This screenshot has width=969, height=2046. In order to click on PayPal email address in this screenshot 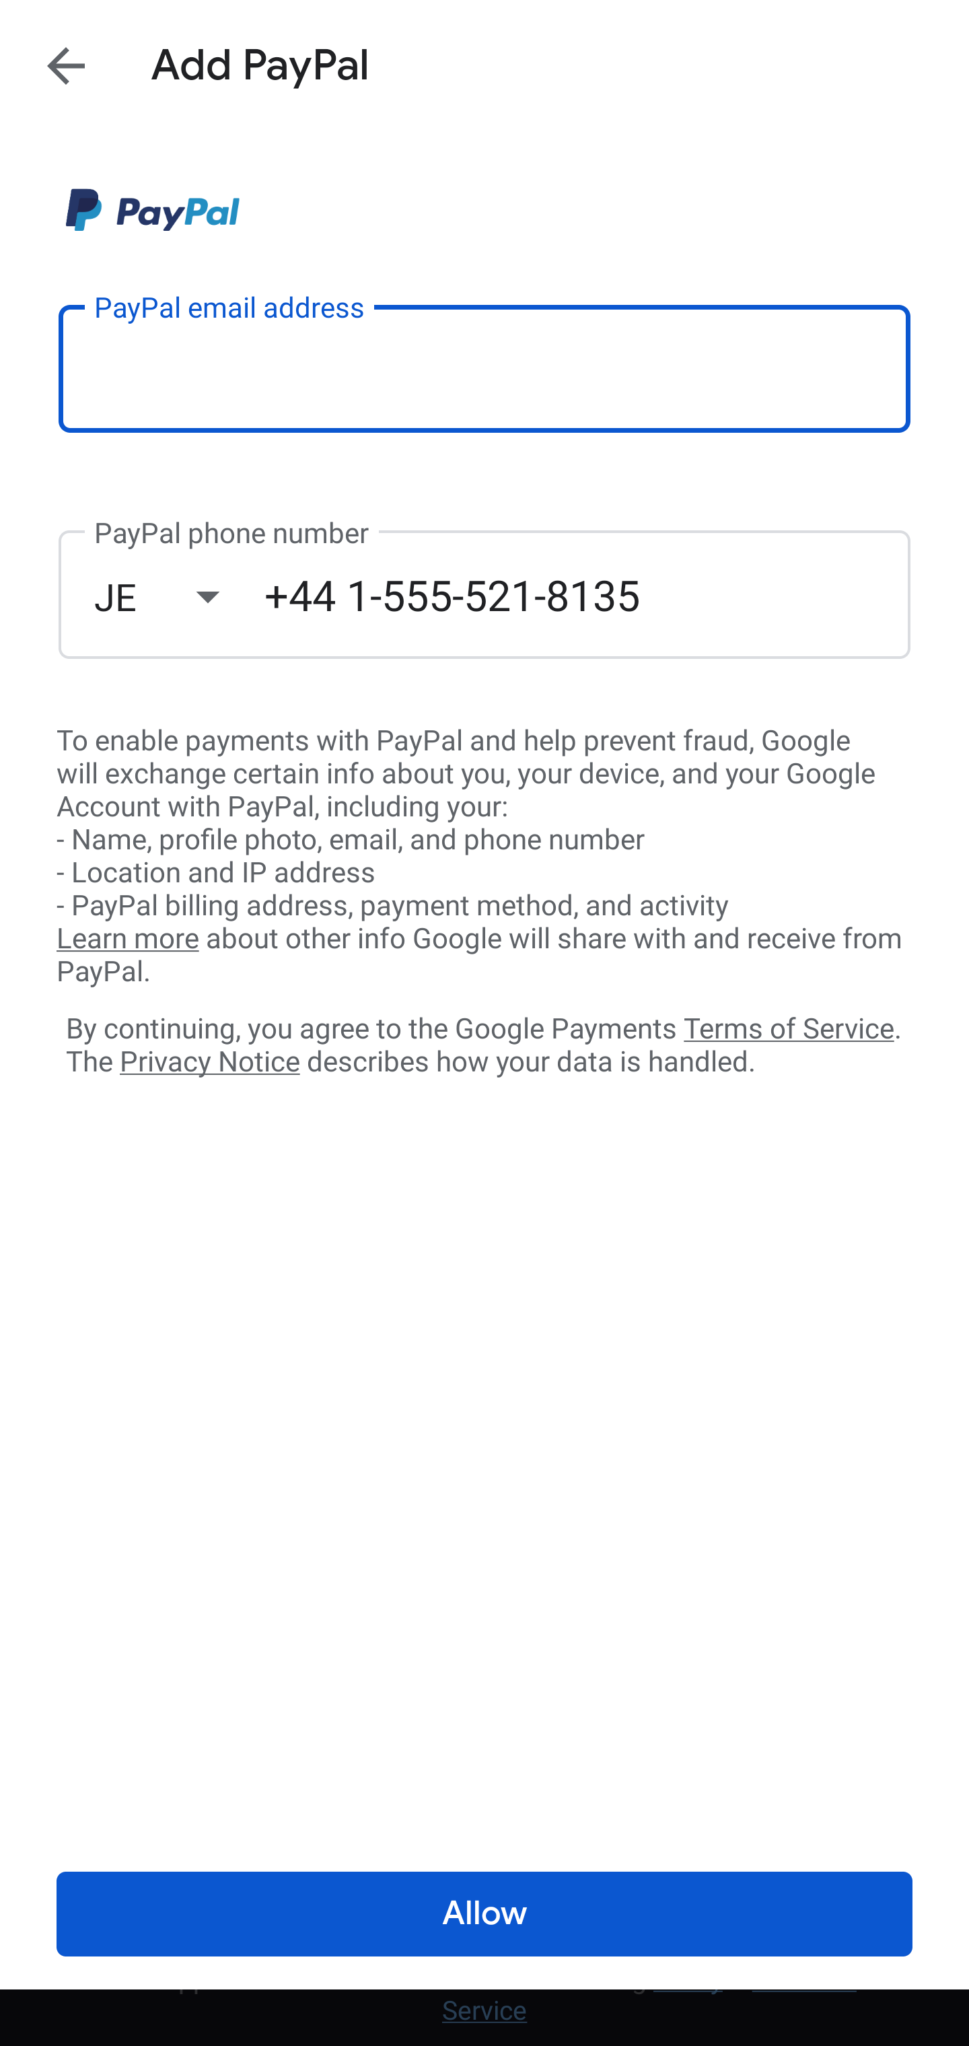, I will do `click(485, 367)`.